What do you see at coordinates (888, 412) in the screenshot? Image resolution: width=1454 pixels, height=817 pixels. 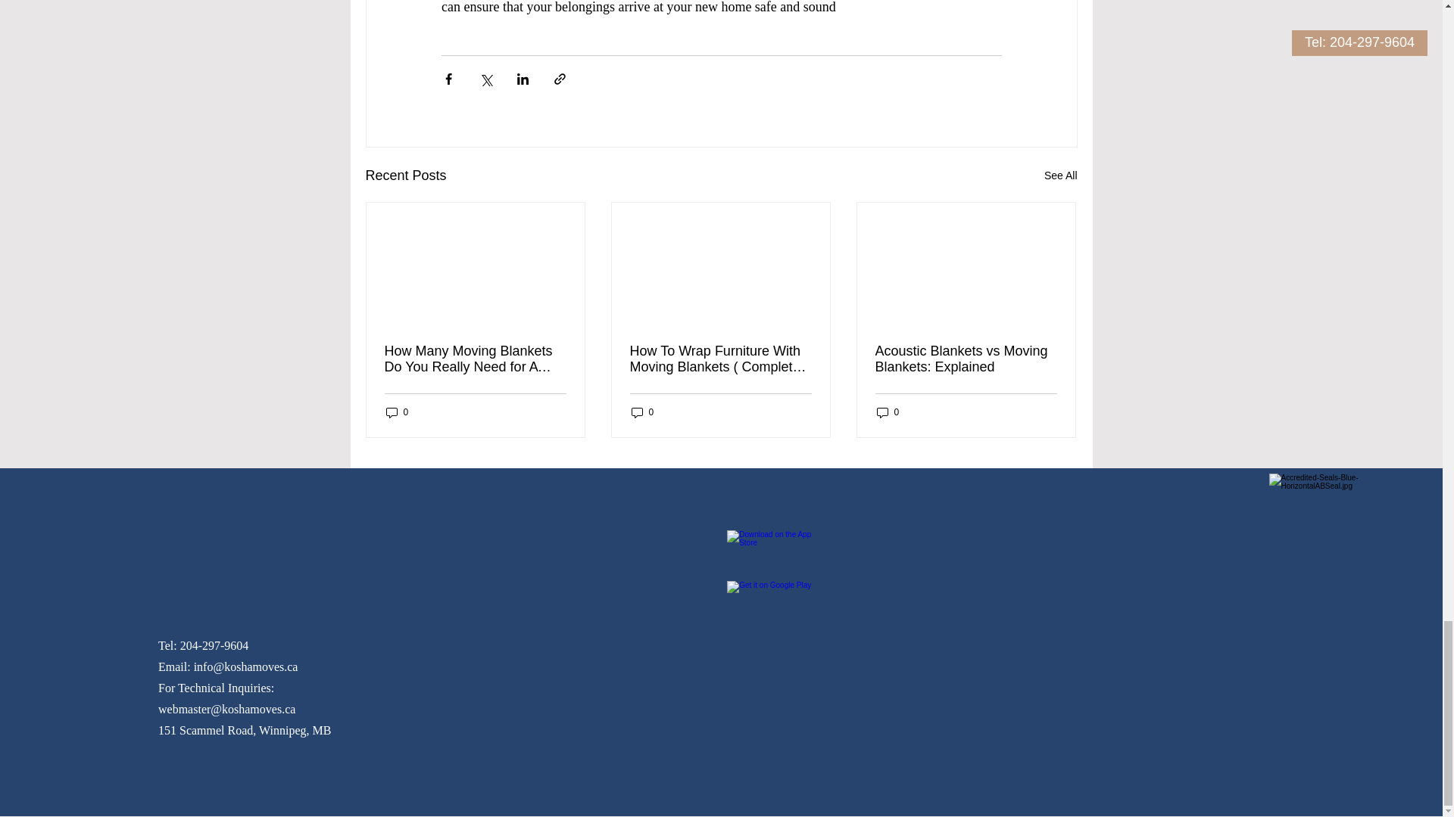 I see `0` at bounding box center [888, 412].